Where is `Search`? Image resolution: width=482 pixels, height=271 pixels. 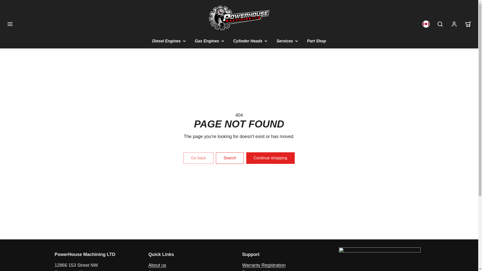
Search is located at coordinates (440, 24).